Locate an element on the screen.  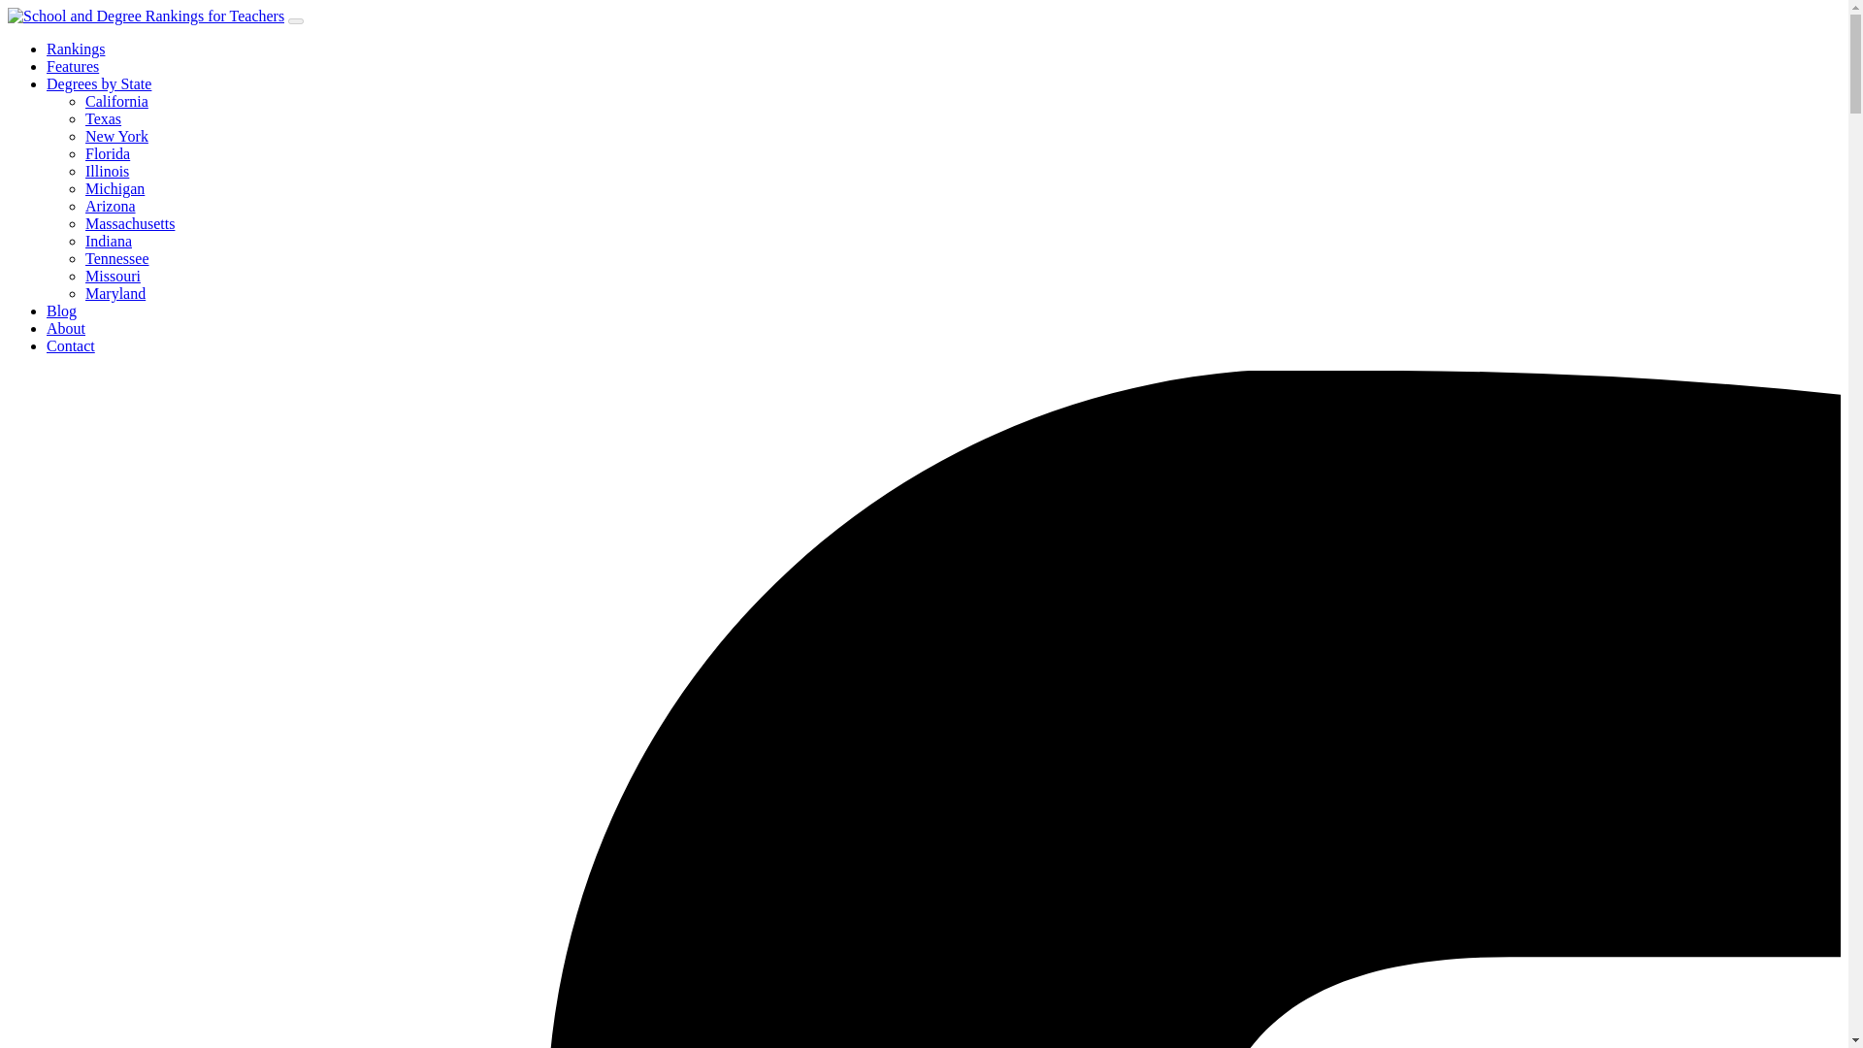
Maryland is located at coordinates (114, 293).